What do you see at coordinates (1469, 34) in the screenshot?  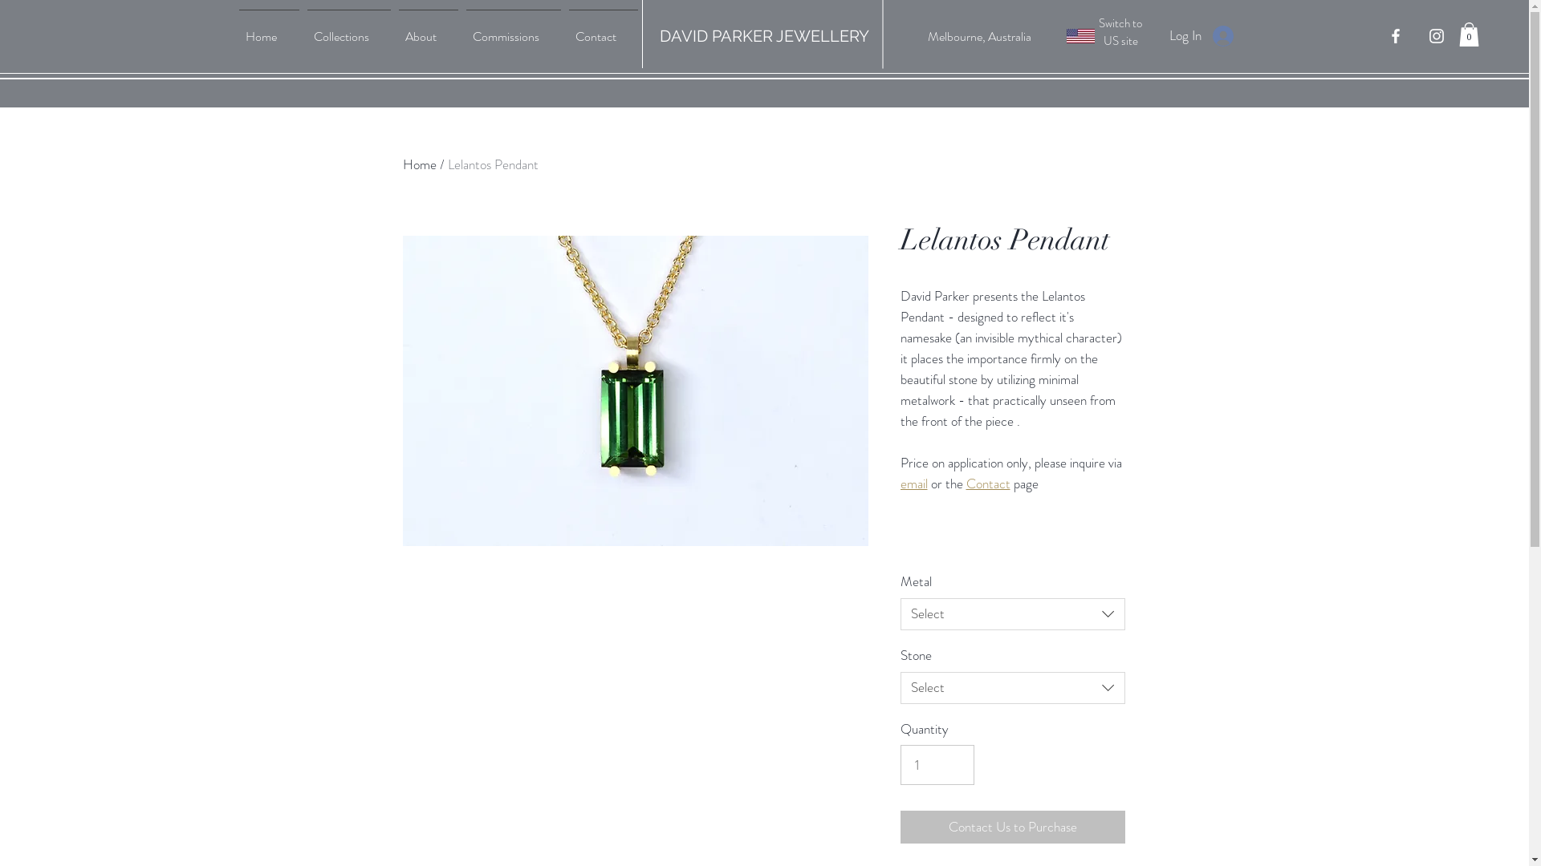 I see `0` at bounding box center [1469, 34].